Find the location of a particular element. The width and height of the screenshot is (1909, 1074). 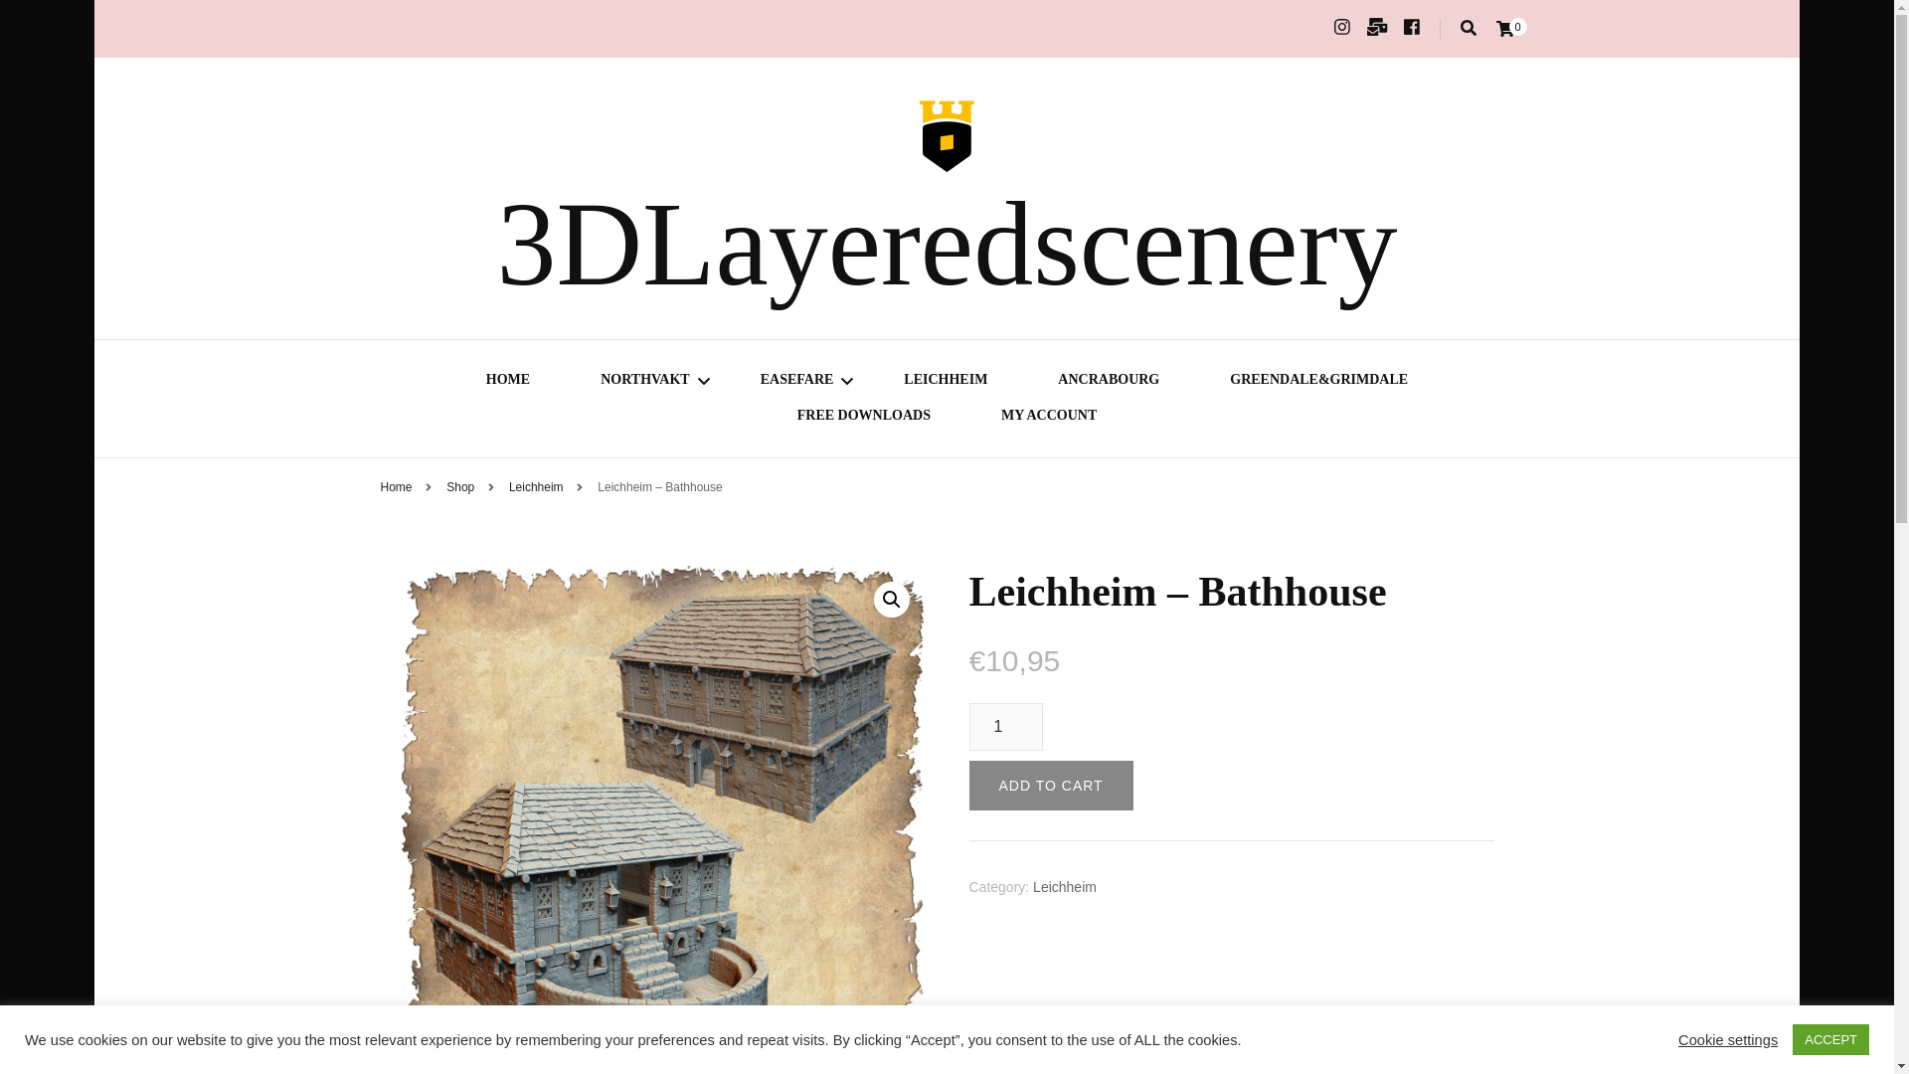

ANCRABOURG is located at coordinates (1108, 382).